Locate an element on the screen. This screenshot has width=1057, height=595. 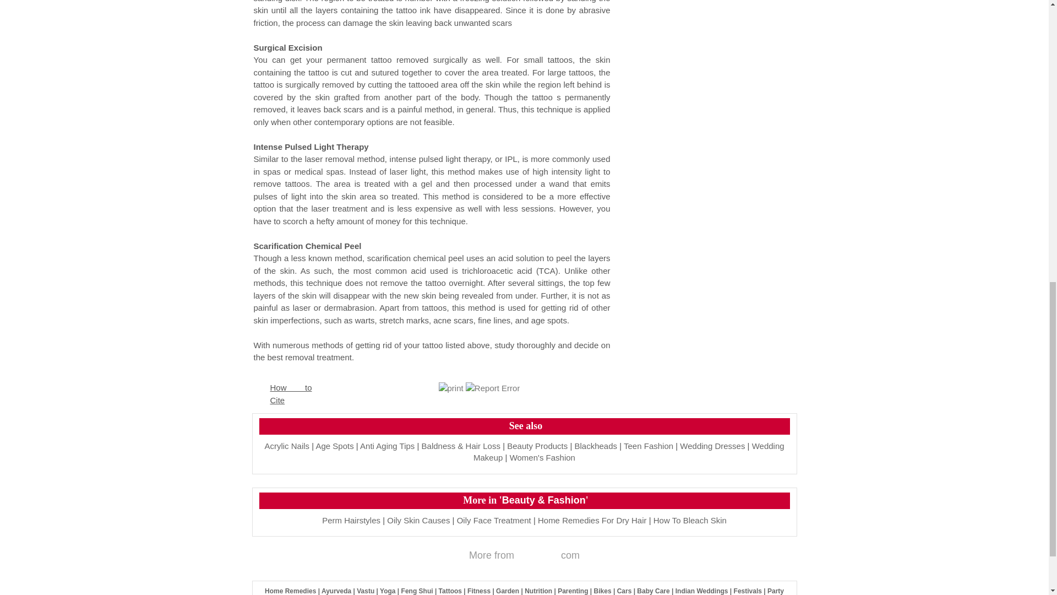
Age Spots is located at coordinates (334, 446).